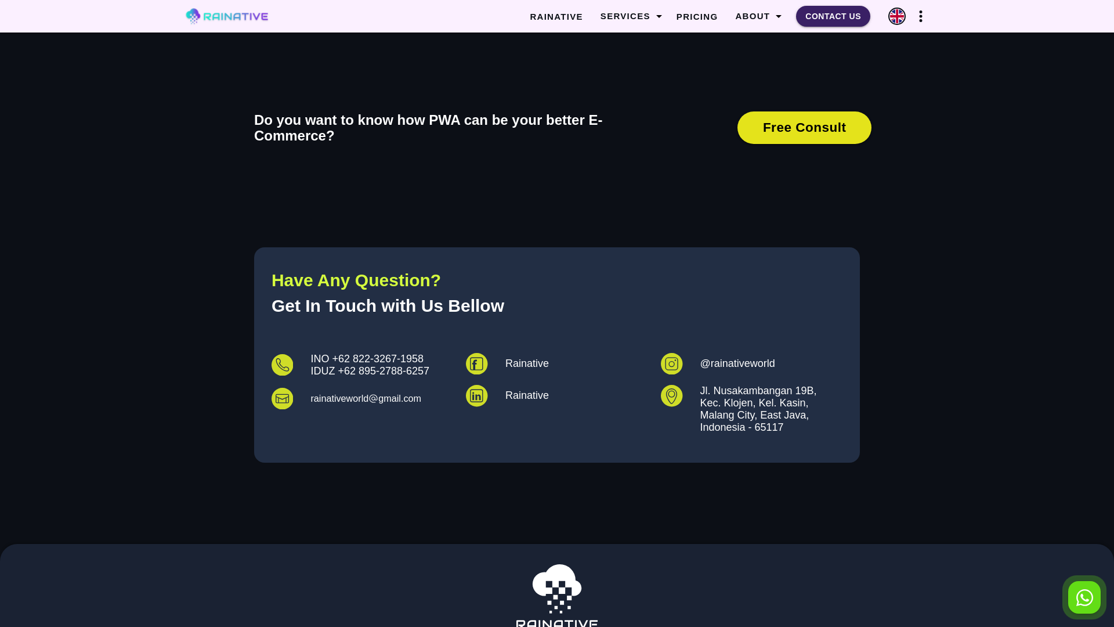 The width and height of the screenshot is (1114, 627). Describe the element at coordinates (804, 128) in the screenshot. I see `Free Consult` at that location.